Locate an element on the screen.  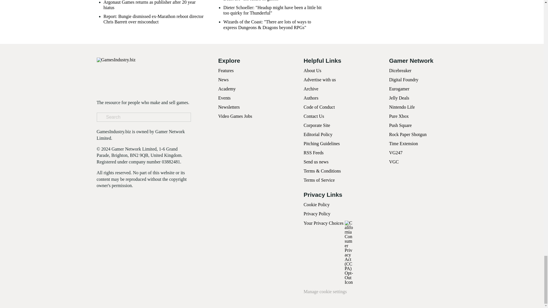
About Us is located at coordinates (312, 70).